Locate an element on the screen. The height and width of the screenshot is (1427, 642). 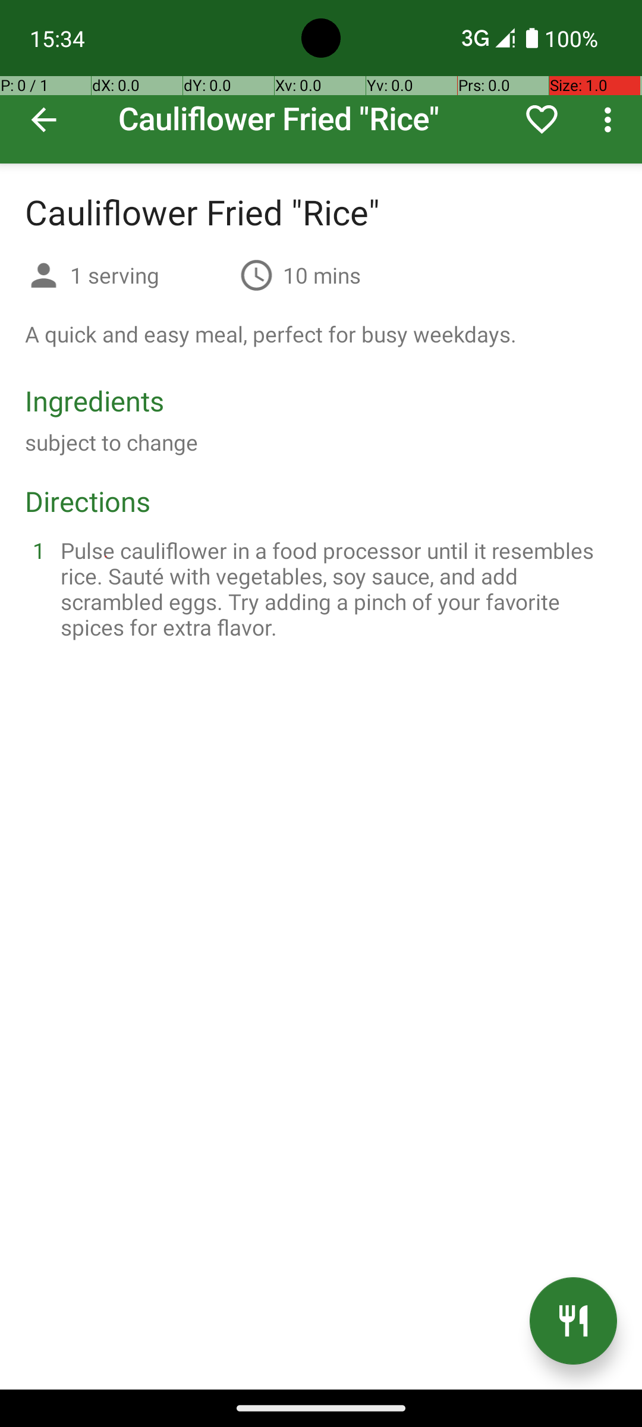
subject to change is located at coordinates (112, 442).